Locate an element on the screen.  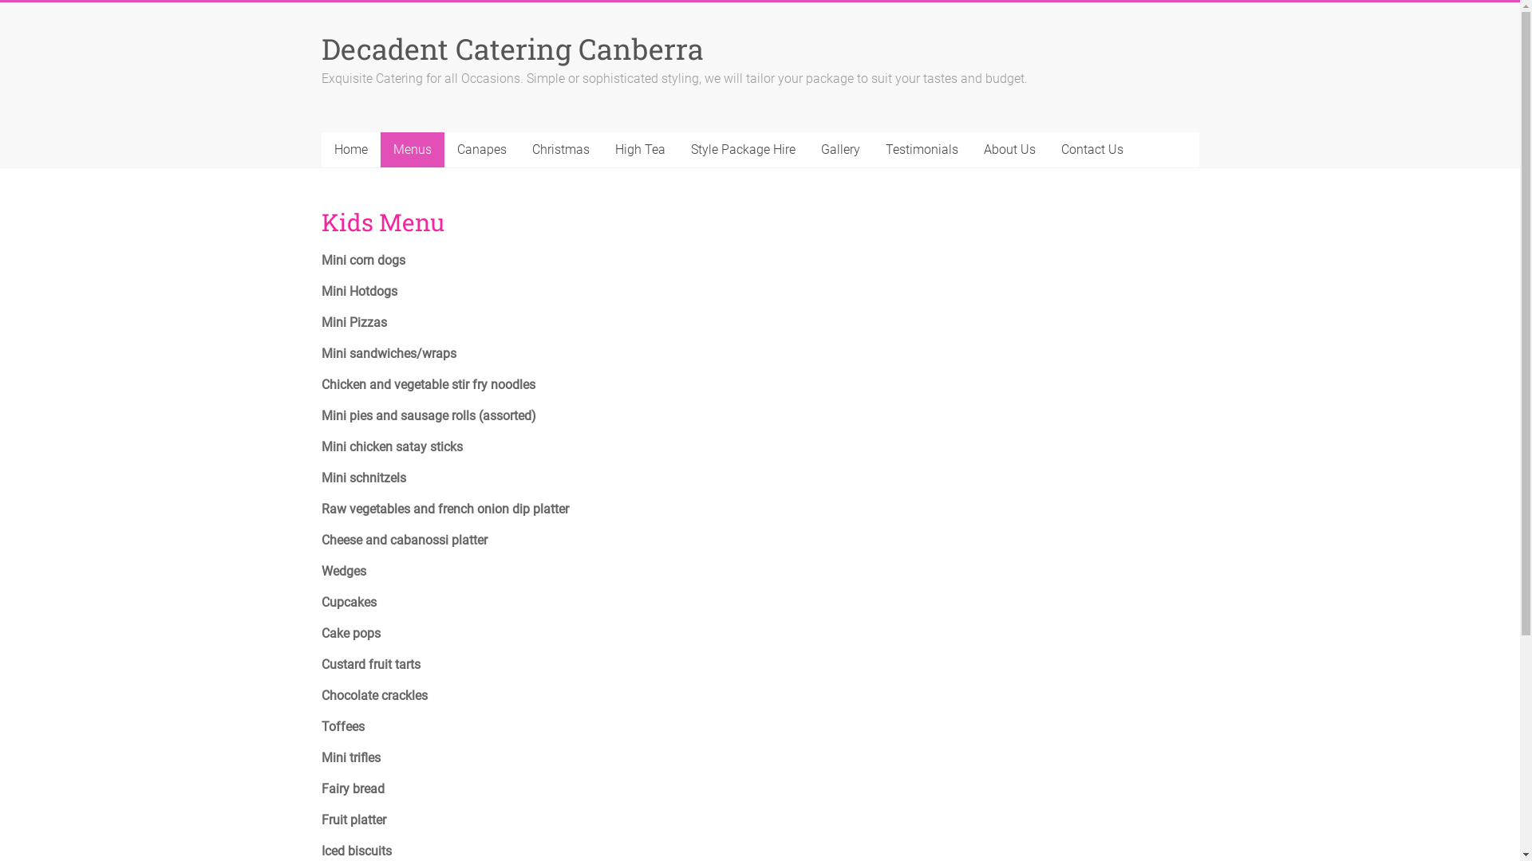
High Tea is located at coordinates (640, 150).